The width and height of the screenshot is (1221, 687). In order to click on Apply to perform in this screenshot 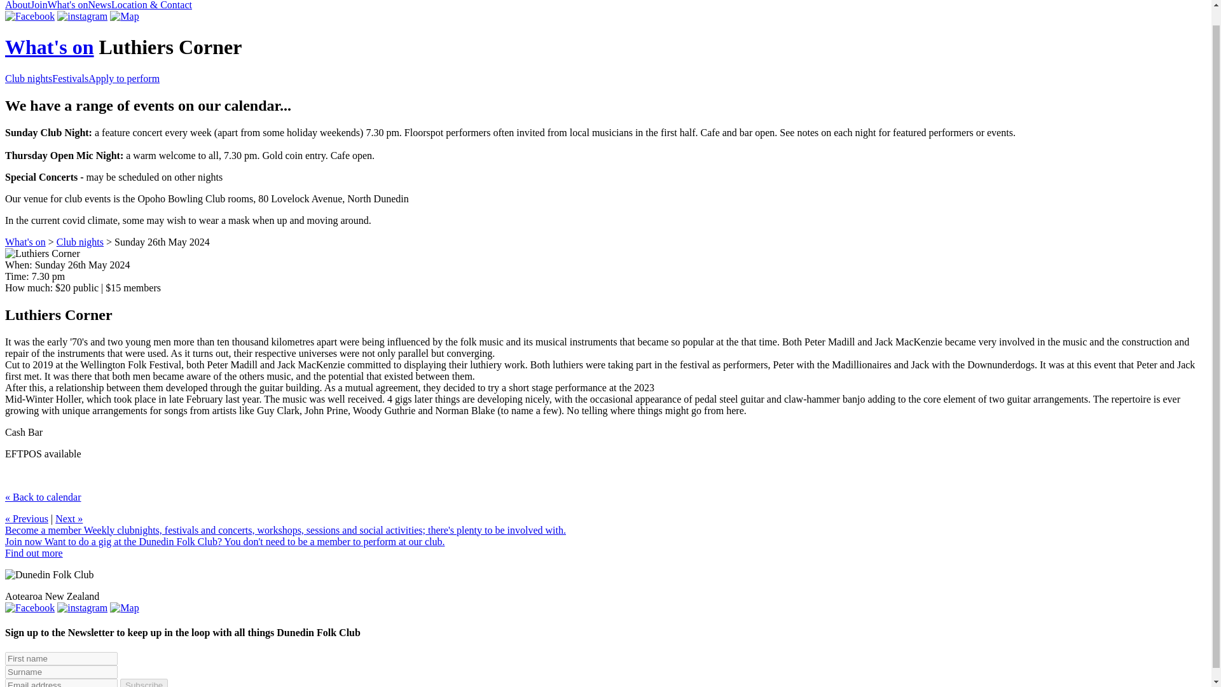, I will do `click(123, 78)`.